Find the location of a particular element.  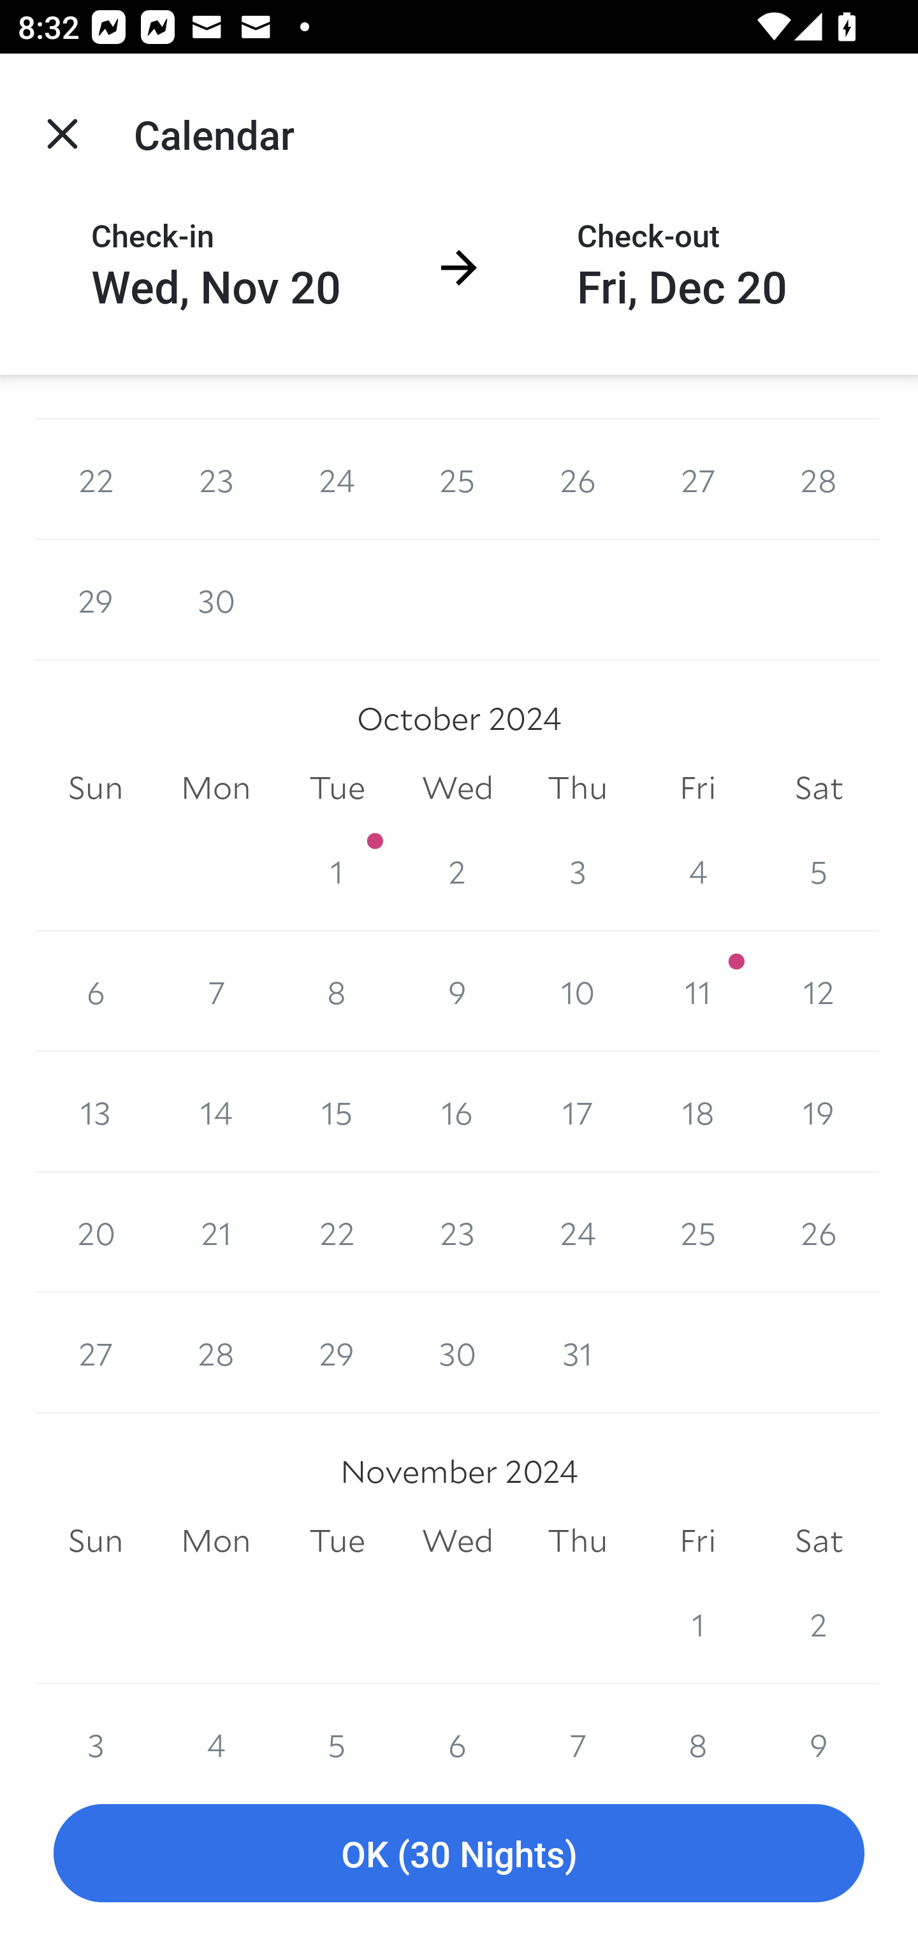

27 27 September 2024 is located at coordinates (697, 479).